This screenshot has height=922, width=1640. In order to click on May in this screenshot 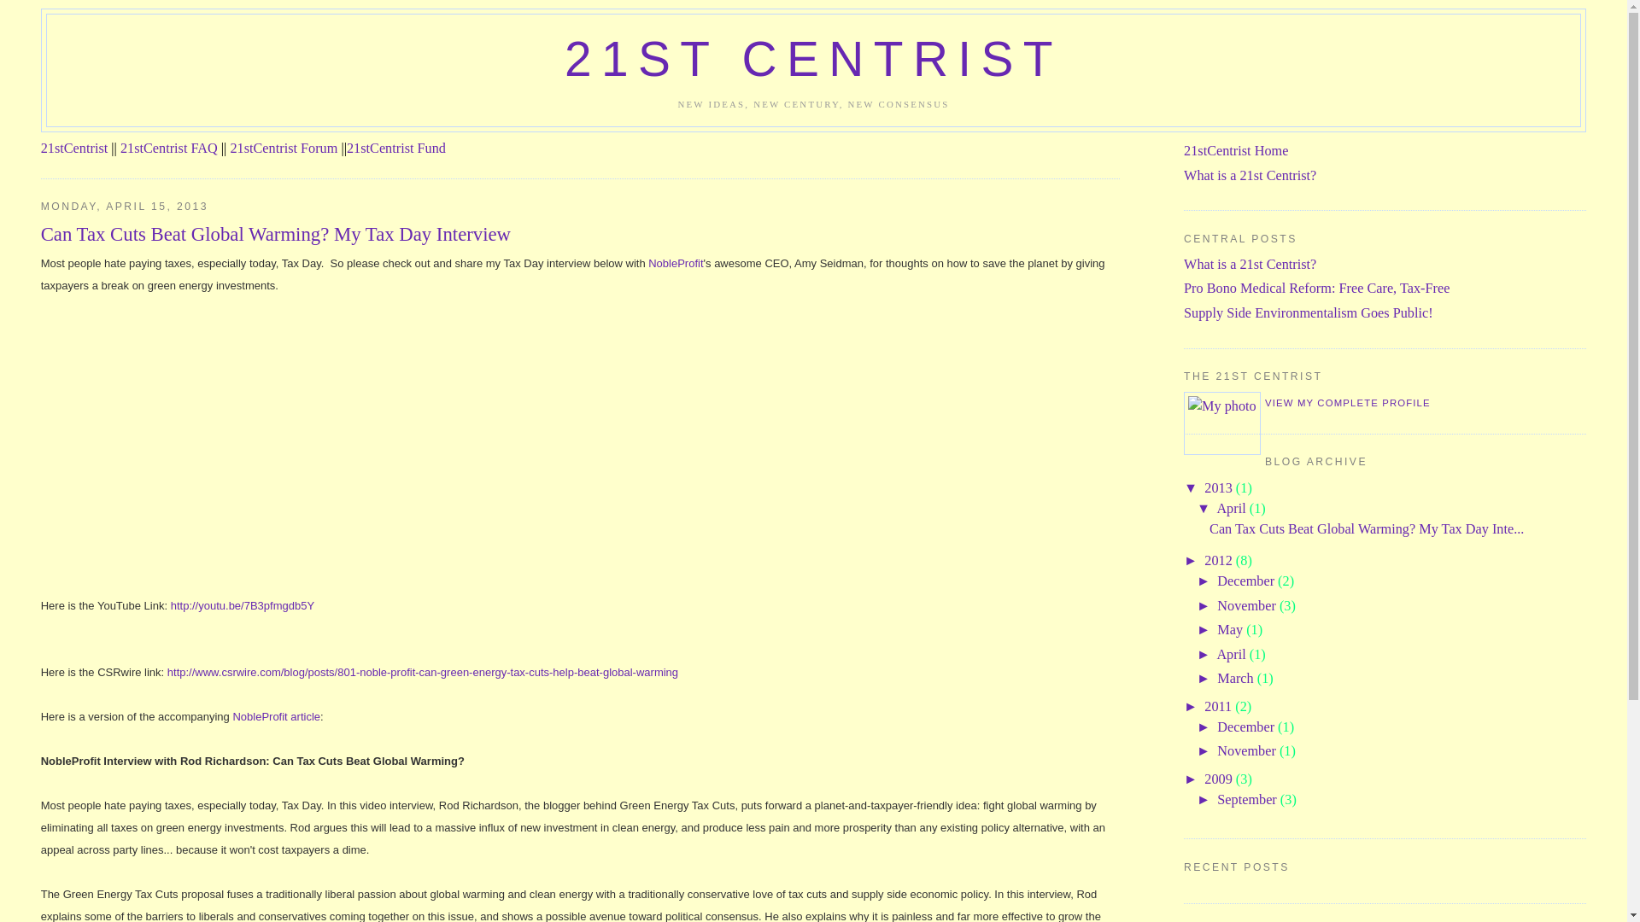, I will do `click(1232, 630)`.